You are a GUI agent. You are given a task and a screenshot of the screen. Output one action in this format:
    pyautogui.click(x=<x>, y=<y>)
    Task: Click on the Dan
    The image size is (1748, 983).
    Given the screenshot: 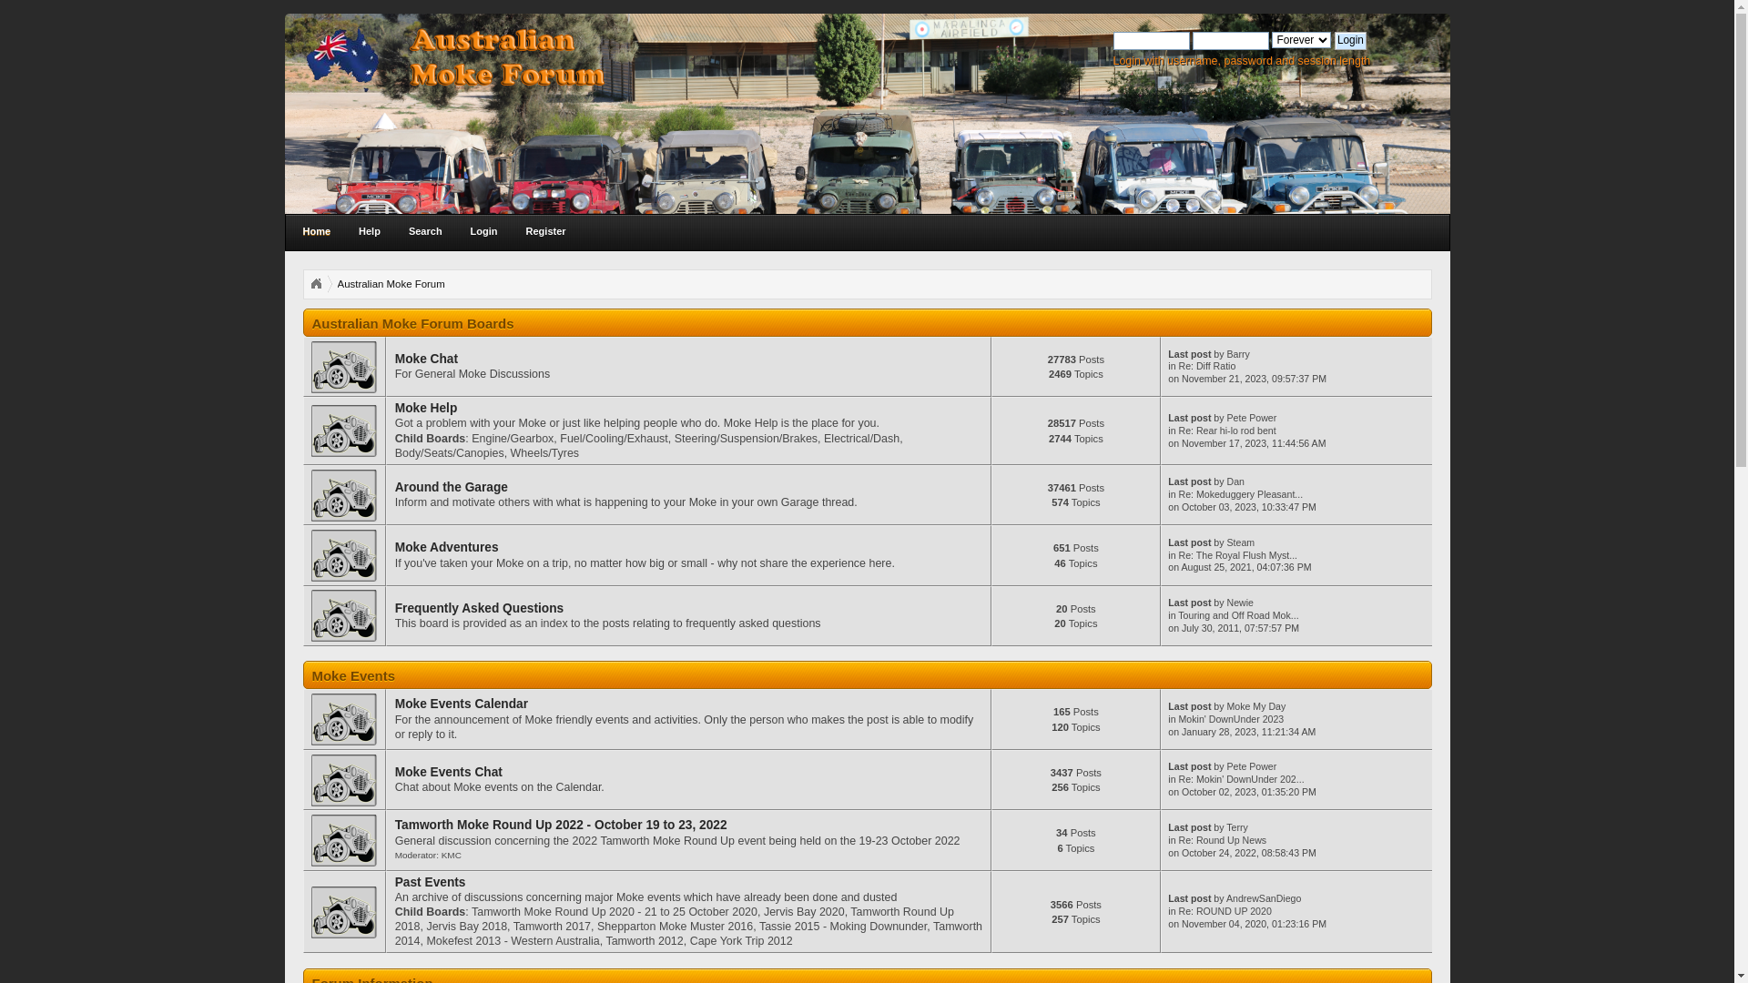 What is the action you would take?
    pyautogui.click(x=1236, y=481)
    